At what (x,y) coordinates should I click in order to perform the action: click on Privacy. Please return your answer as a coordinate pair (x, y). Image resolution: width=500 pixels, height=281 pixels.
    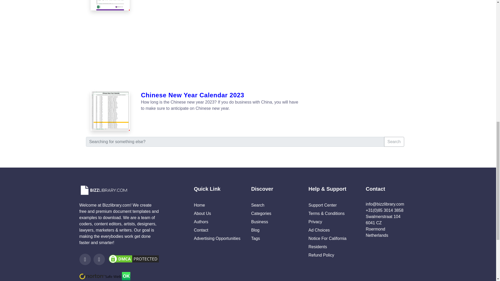
    Looking at the image, I should click on (315, 222).